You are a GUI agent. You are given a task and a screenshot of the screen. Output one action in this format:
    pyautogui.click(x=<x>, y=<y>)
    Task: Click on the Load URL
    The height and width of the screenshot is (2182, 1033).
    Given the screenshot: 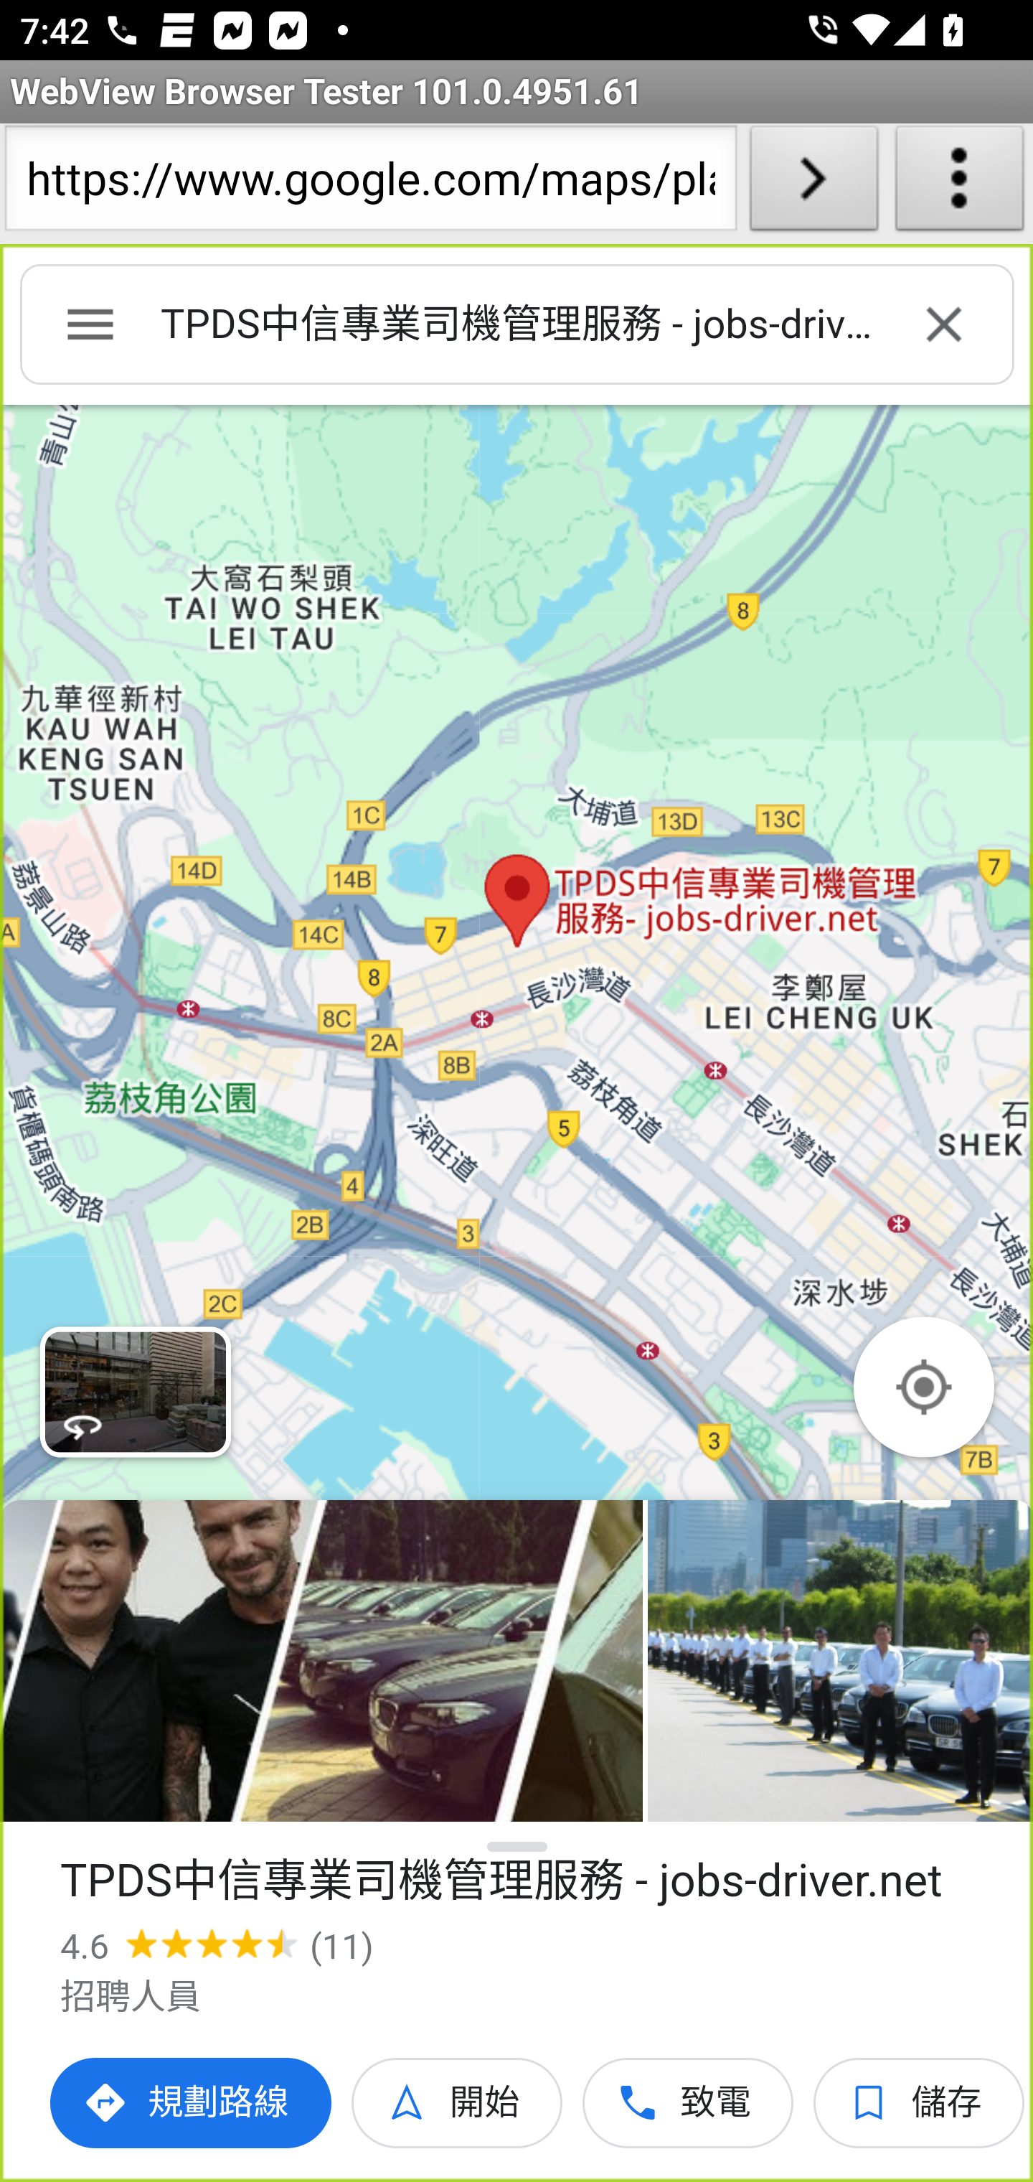 What is the action you would take?
    pyautogui.click(x=813, y=184)
    